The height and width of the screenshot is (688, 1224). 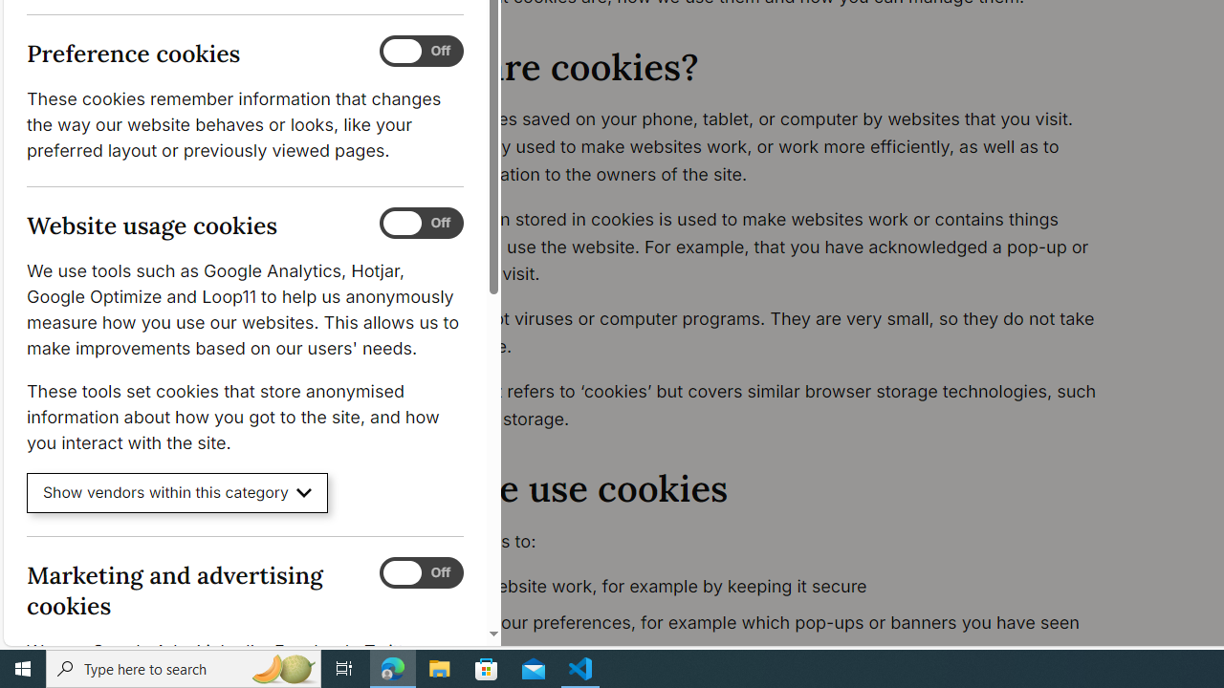 What do you see at coordinates (421, 224) in the screenshot?
I see `Website usage cookies` at bounding box center [421, 224].